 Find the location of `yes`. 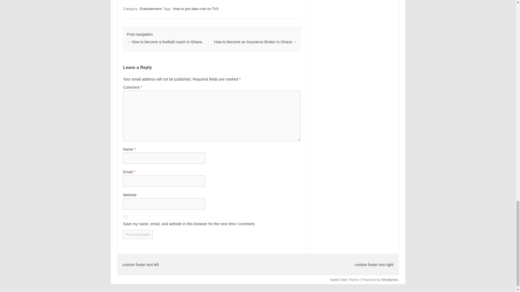

yes is located at coordinates (126, 217).